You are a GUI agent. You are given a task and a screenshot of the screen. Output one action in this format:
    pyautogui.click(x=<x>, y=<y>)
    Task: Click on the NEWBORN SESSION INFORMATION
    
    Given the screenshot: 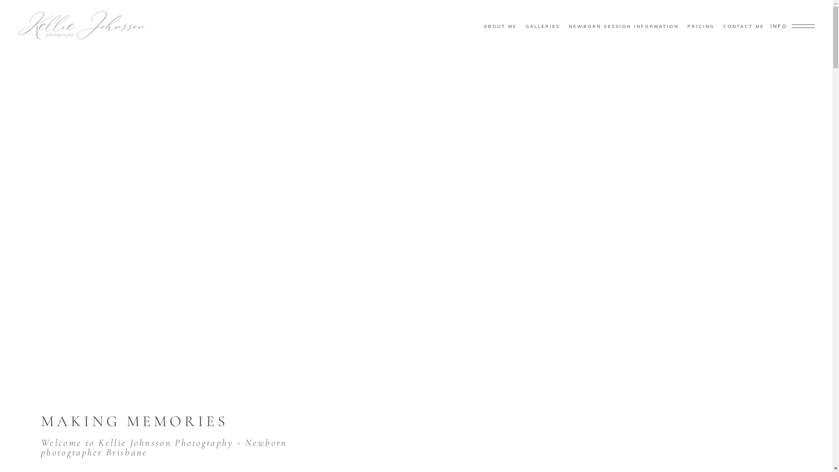 What is the action you would take?
    pyautogui.click(x=624, y=26)
    